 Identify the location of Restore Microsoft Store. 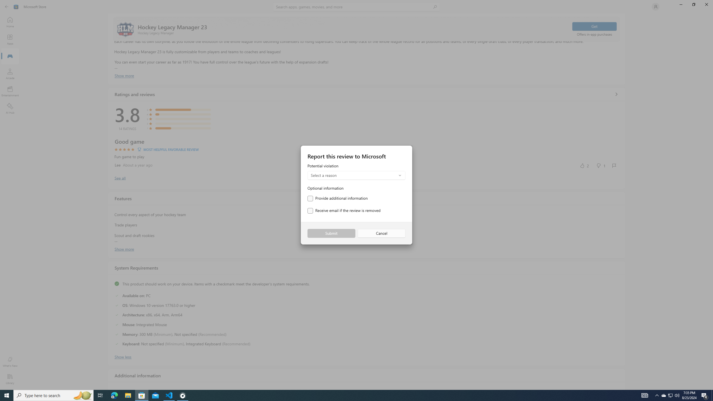
(694, 4).